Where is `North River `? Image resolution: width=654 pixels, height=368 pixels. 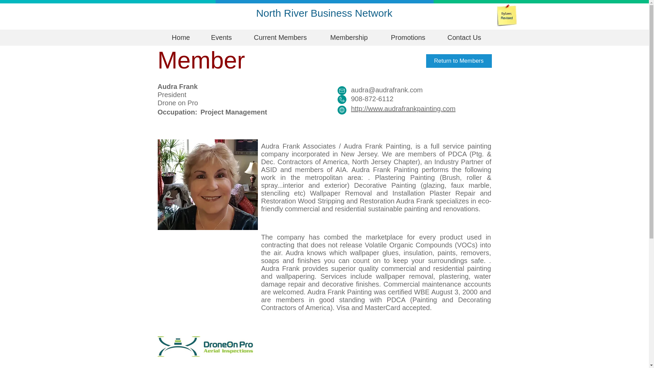
North River  is located at coordinates (283, 13).